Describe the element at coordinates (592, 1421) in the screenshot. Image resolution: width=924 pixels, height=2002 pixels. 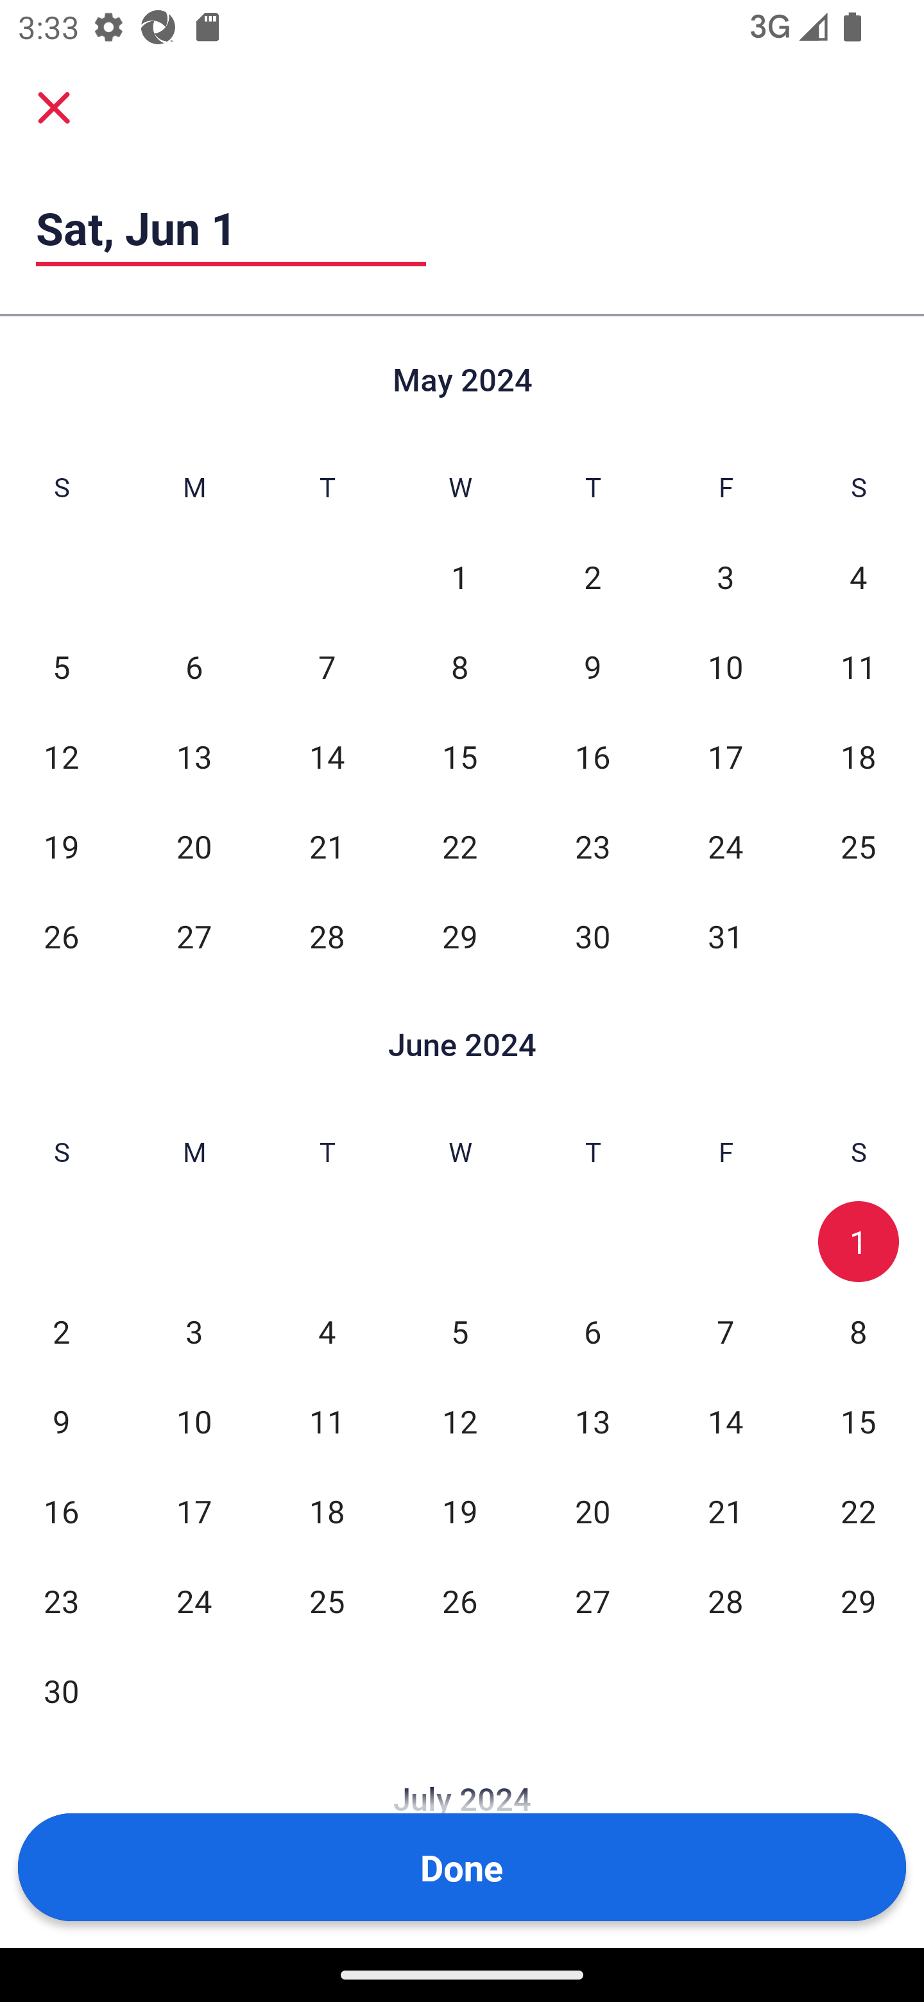
I see `13 Thu, Jun 13, Not Selected` at that location.